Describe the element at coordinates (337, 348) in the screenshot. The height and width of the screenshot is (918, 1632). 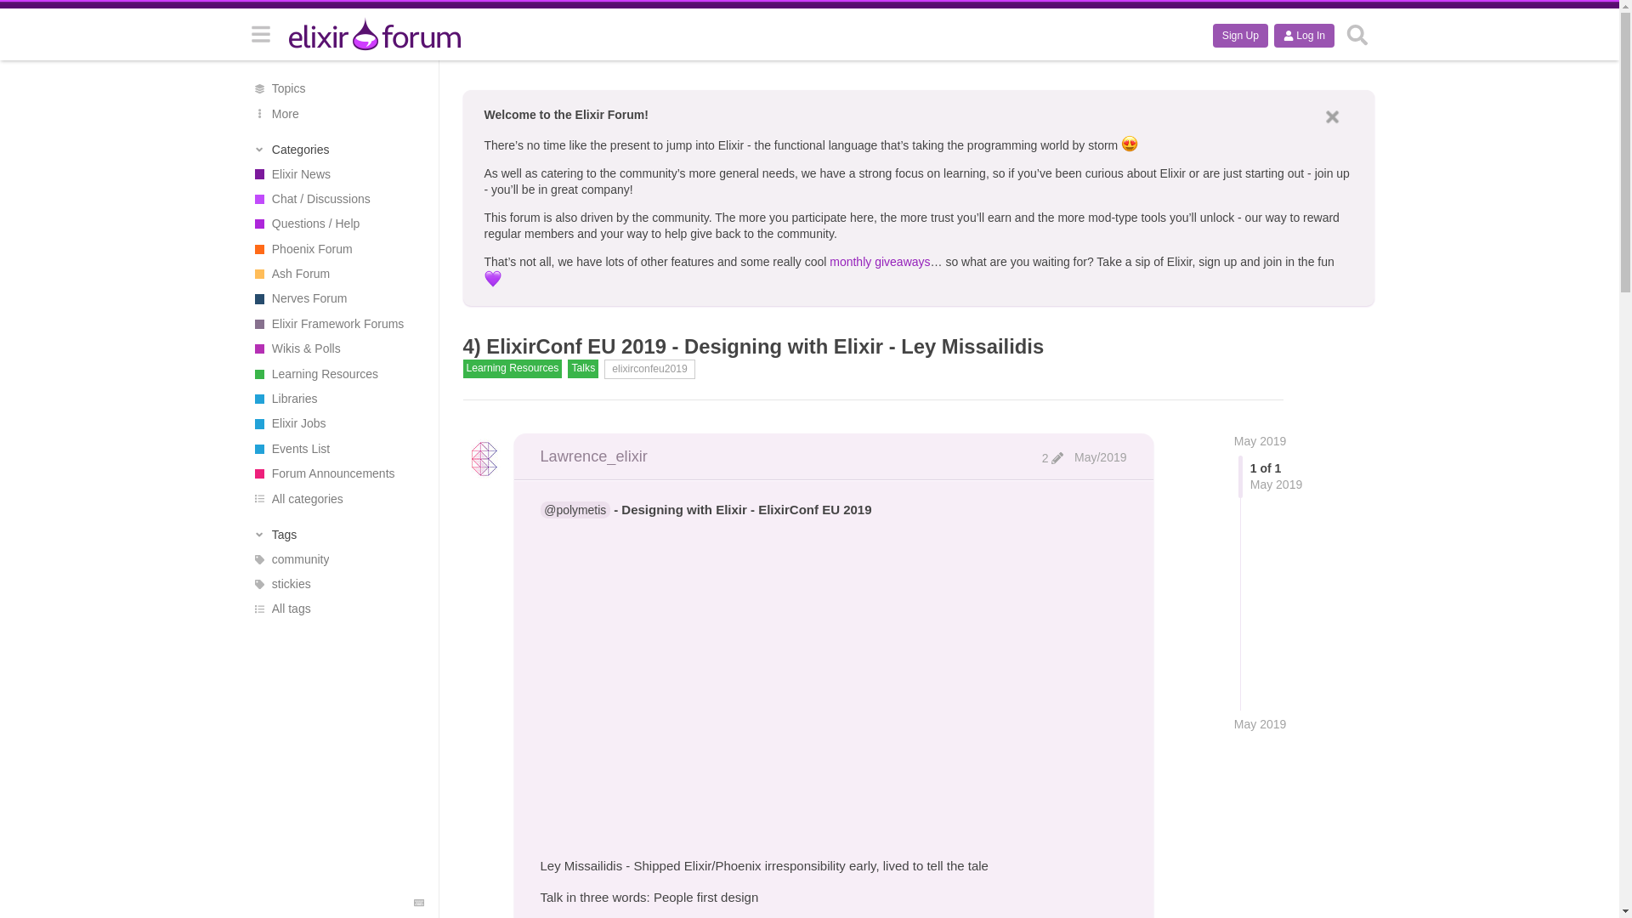
I see `Wikis and Polls` at that location.